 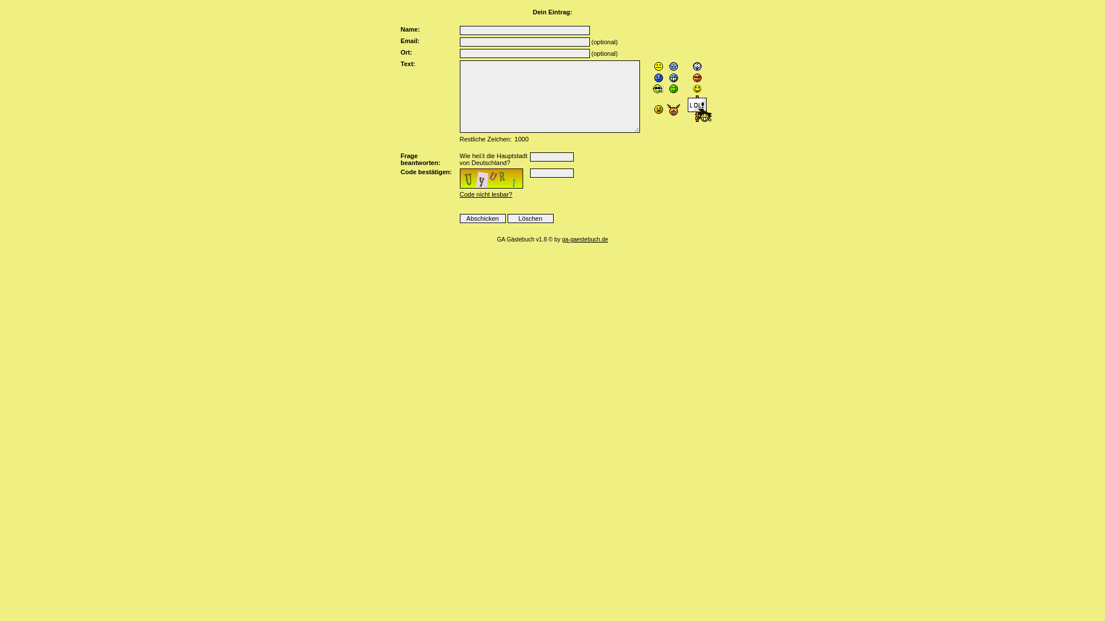 I want to click on :-L, so click(x=658, y=89).